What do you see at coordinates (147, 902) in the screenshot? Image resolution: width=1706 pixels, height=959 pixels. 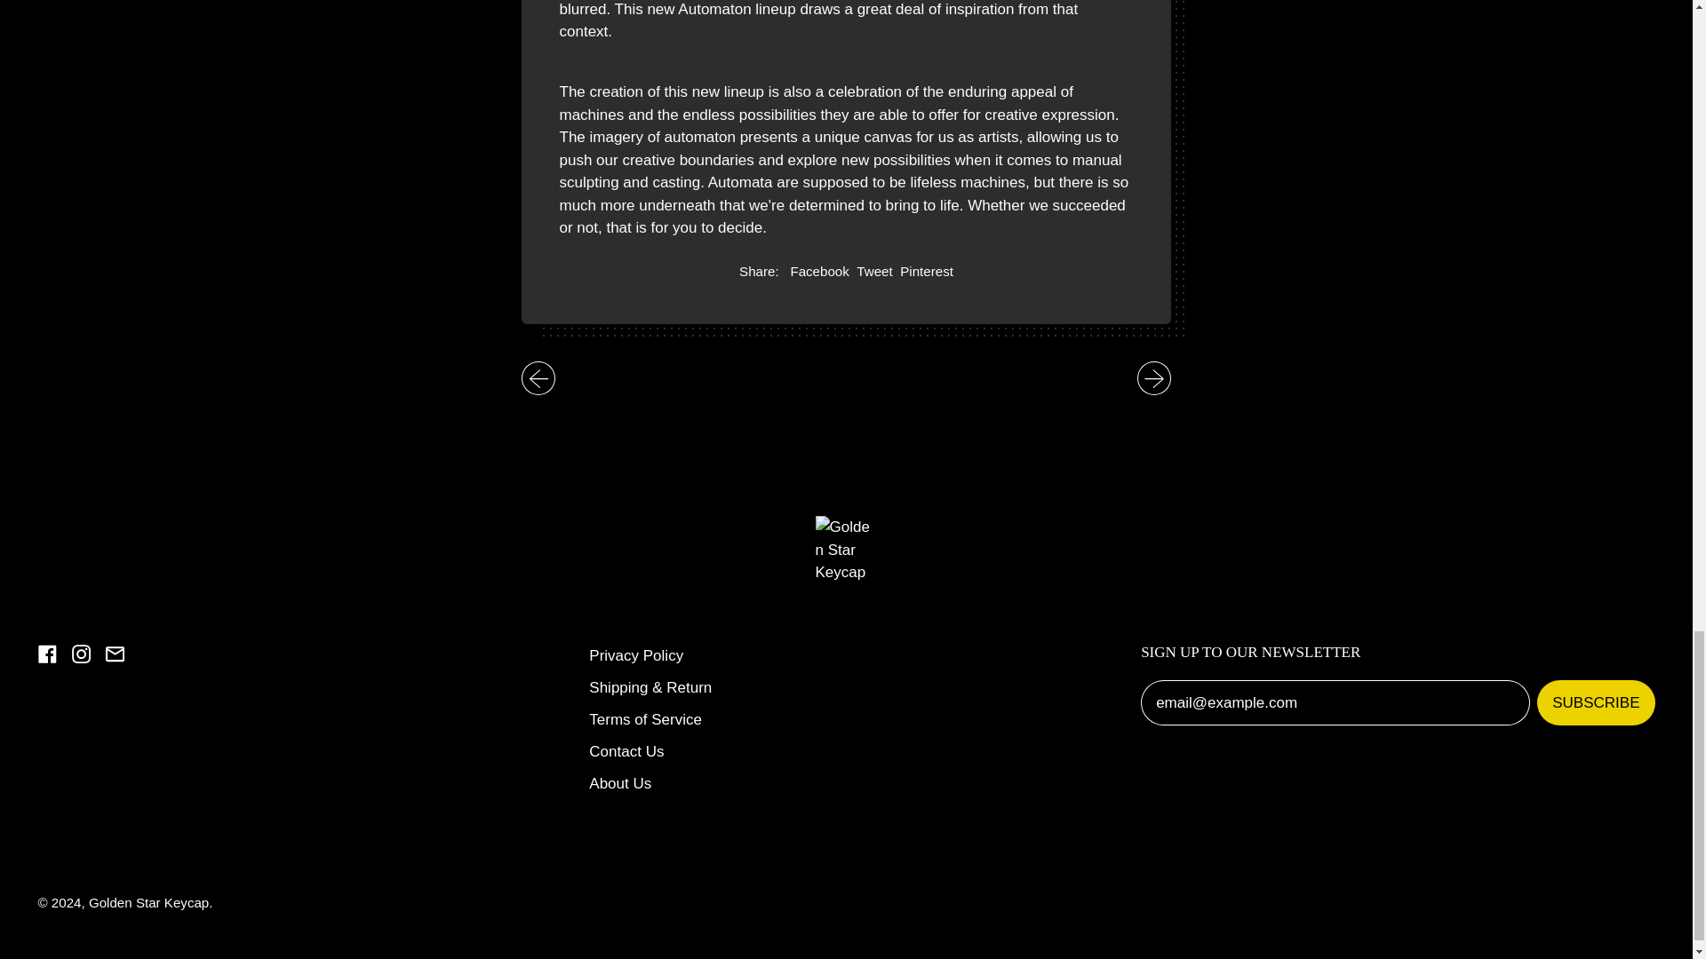 I see `About Us` at bounding box center [147, 902].